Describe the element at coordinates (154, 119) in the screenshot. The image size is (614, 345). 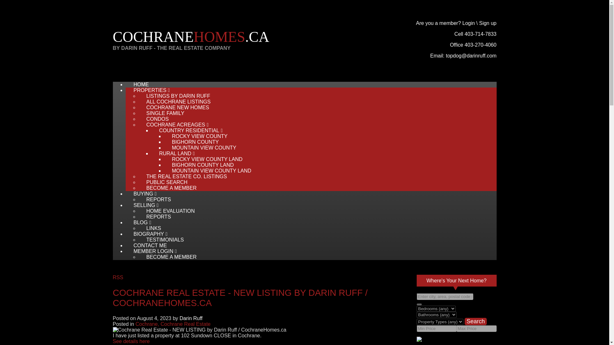
I see `CONDOS` at that location.